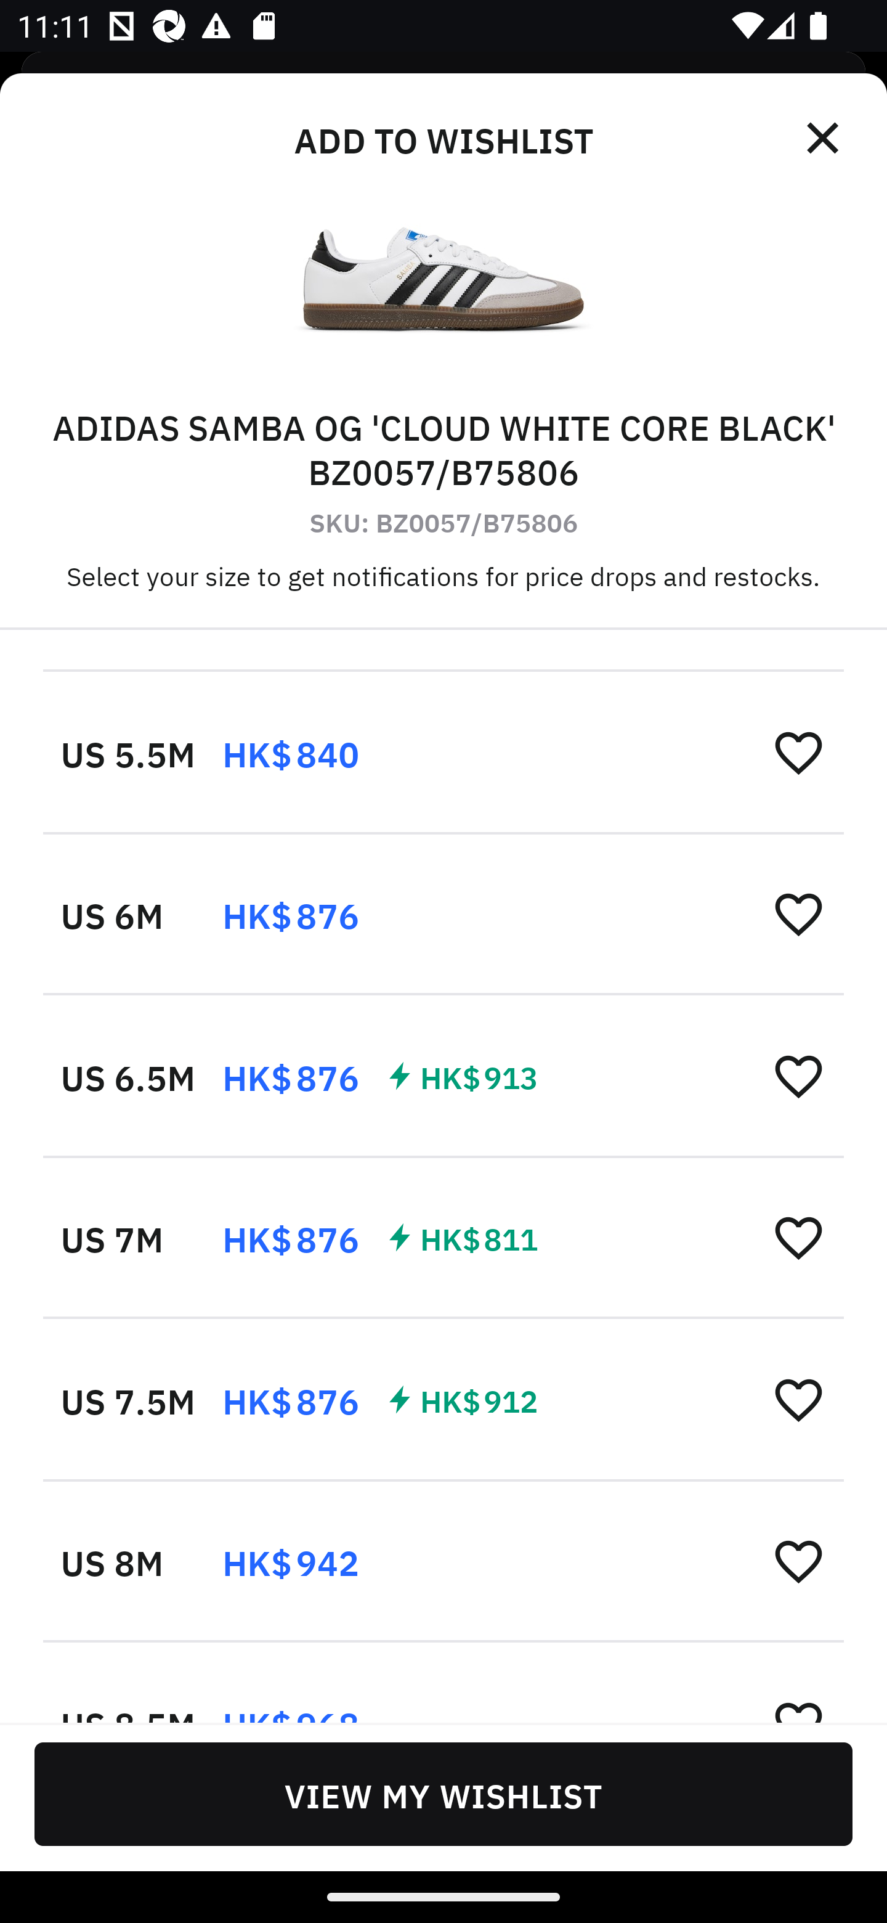  I want to click on 󰋕, so click(798, 1561).